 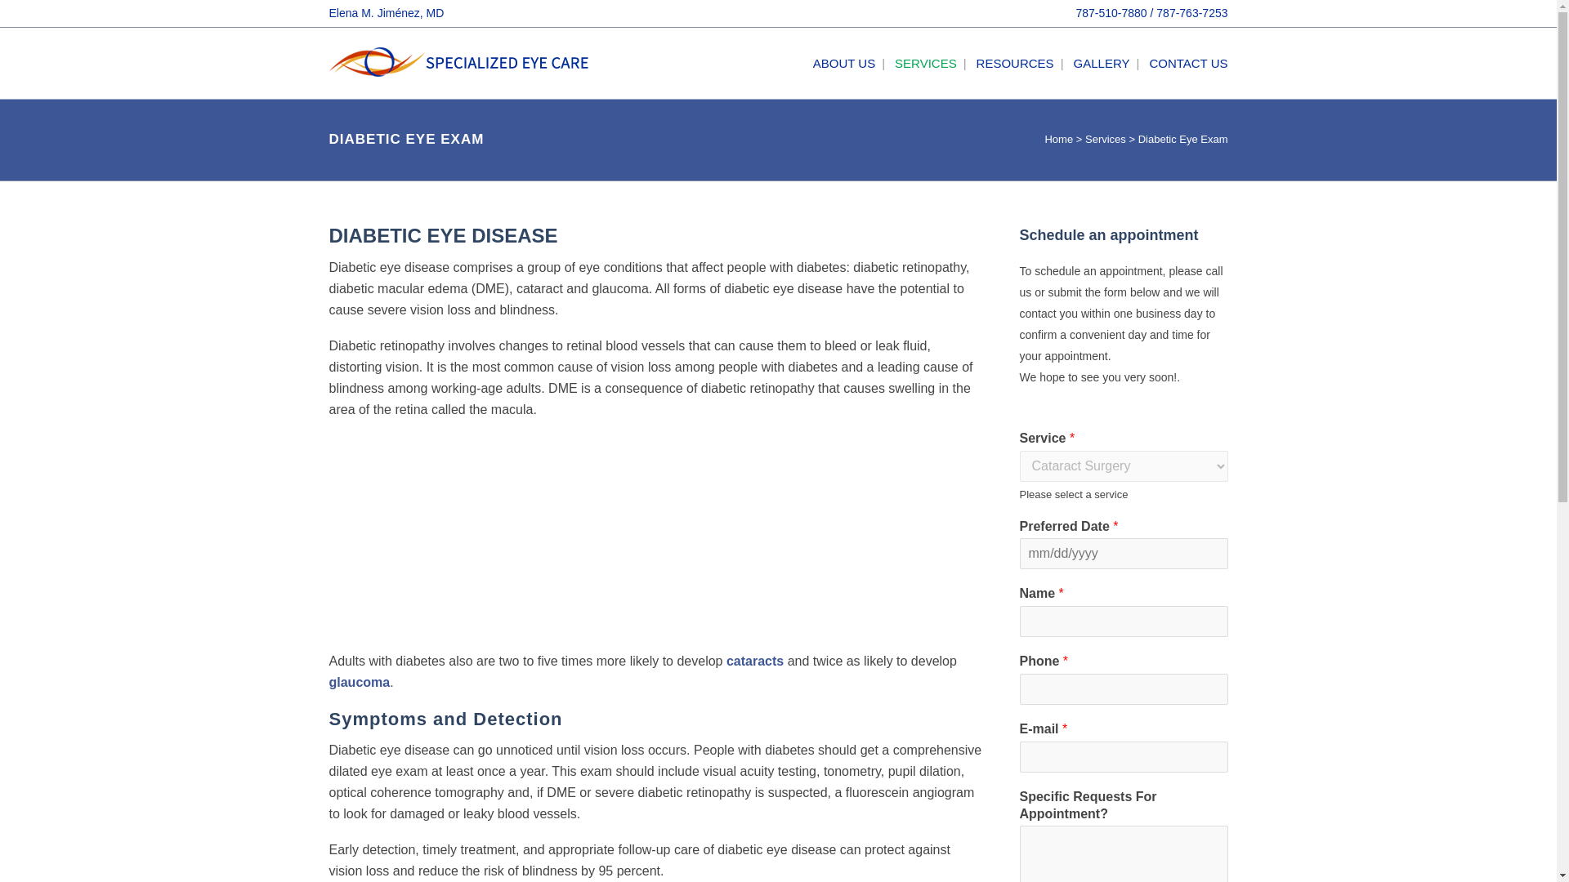 I want to click on ABOUT US, so click(x=843, y=62).